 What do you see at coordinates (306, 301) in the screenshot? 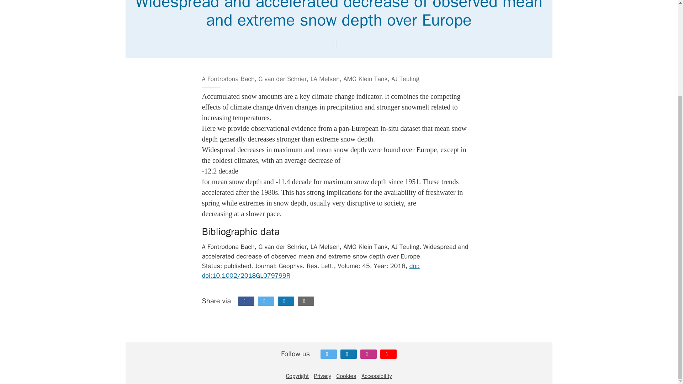
I see `Email` at bounding box center [306, 301].